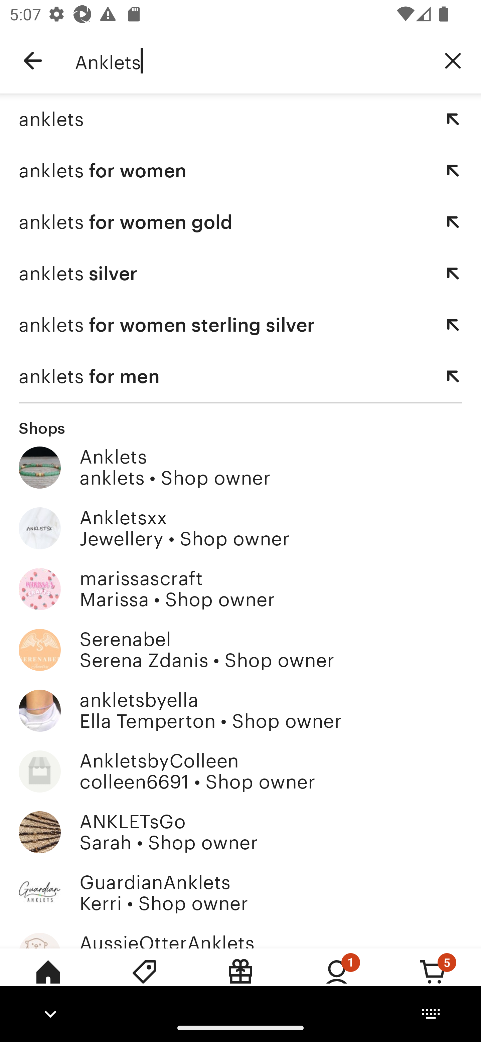 The width and height of the screenshot is (481, 1042). I want to click on Cart, 5 new notifications, so click(433, 981).